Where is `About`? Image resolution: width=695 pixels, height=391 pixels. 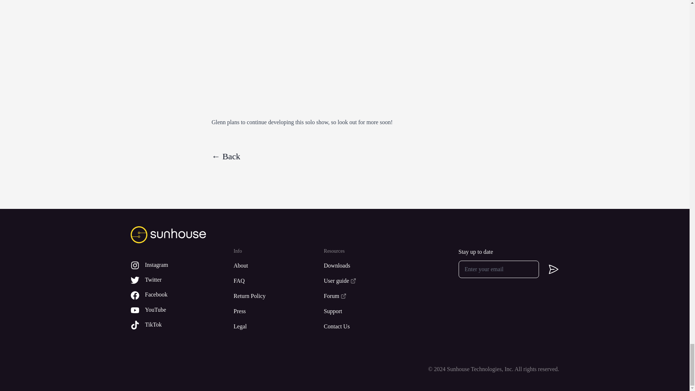 About is located at coordinates (270, 266).